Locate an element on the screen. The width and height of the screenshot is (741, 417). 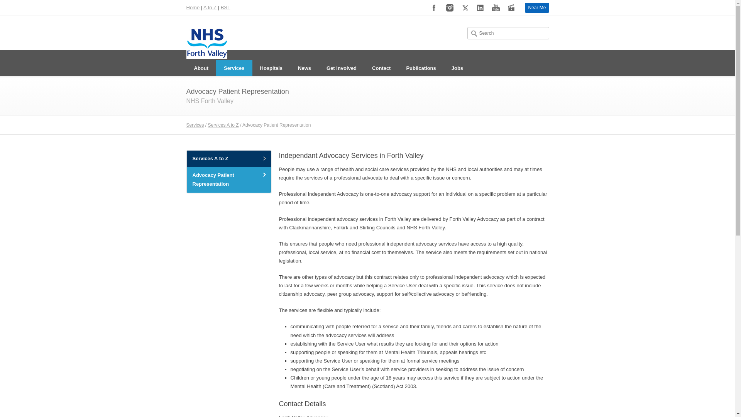
Video Appointments is located at coordinates (536, 8).